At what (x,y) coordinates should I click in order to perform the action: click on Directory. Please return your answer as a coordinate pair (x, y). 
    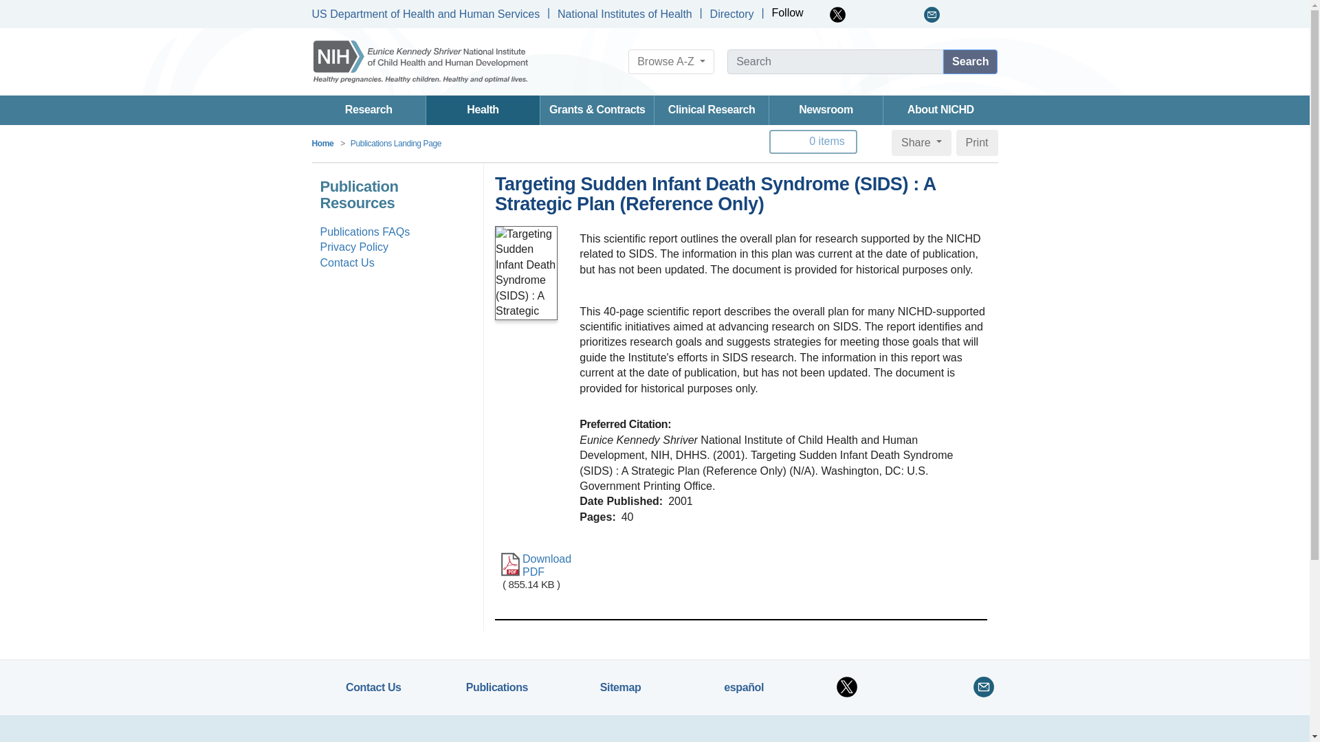
    Looking at the image, I should click on (731, 14).